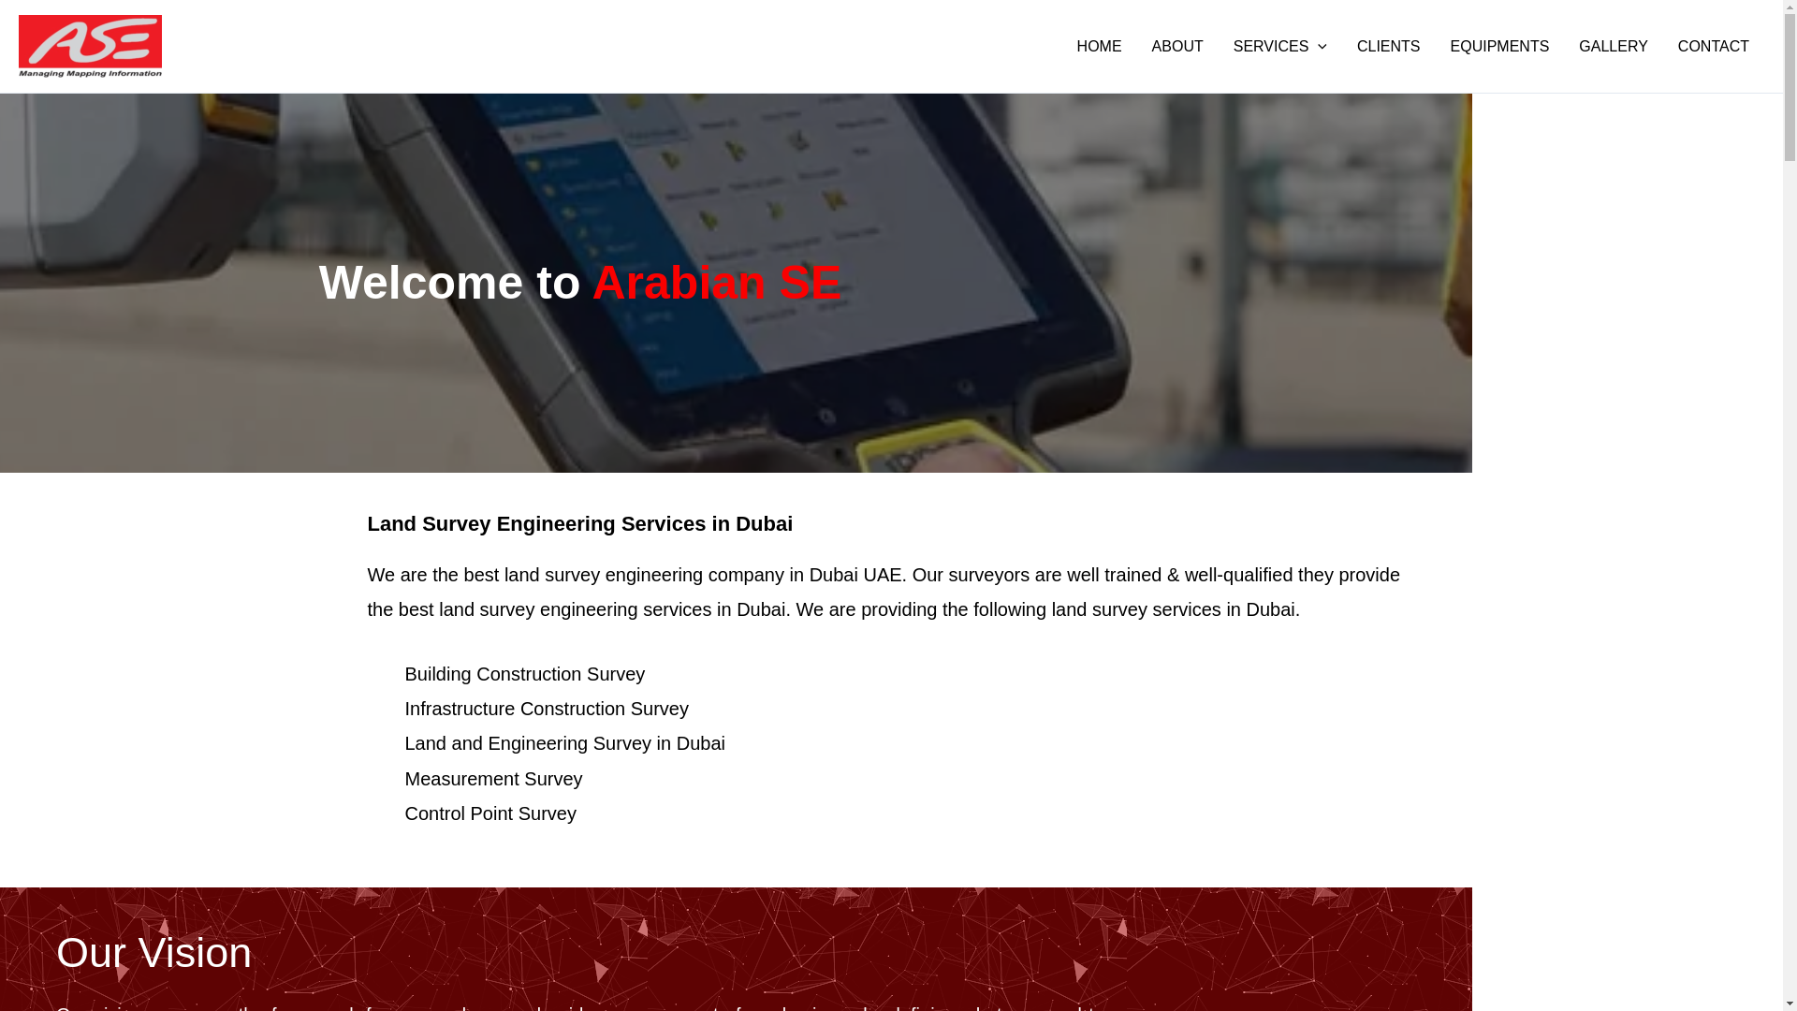 The image size is (1797, 1011). What do you see at coordinates (1500, 46) in the screenshot?
I see `EQUIPMENTS` at bounding box center [1500, 46].